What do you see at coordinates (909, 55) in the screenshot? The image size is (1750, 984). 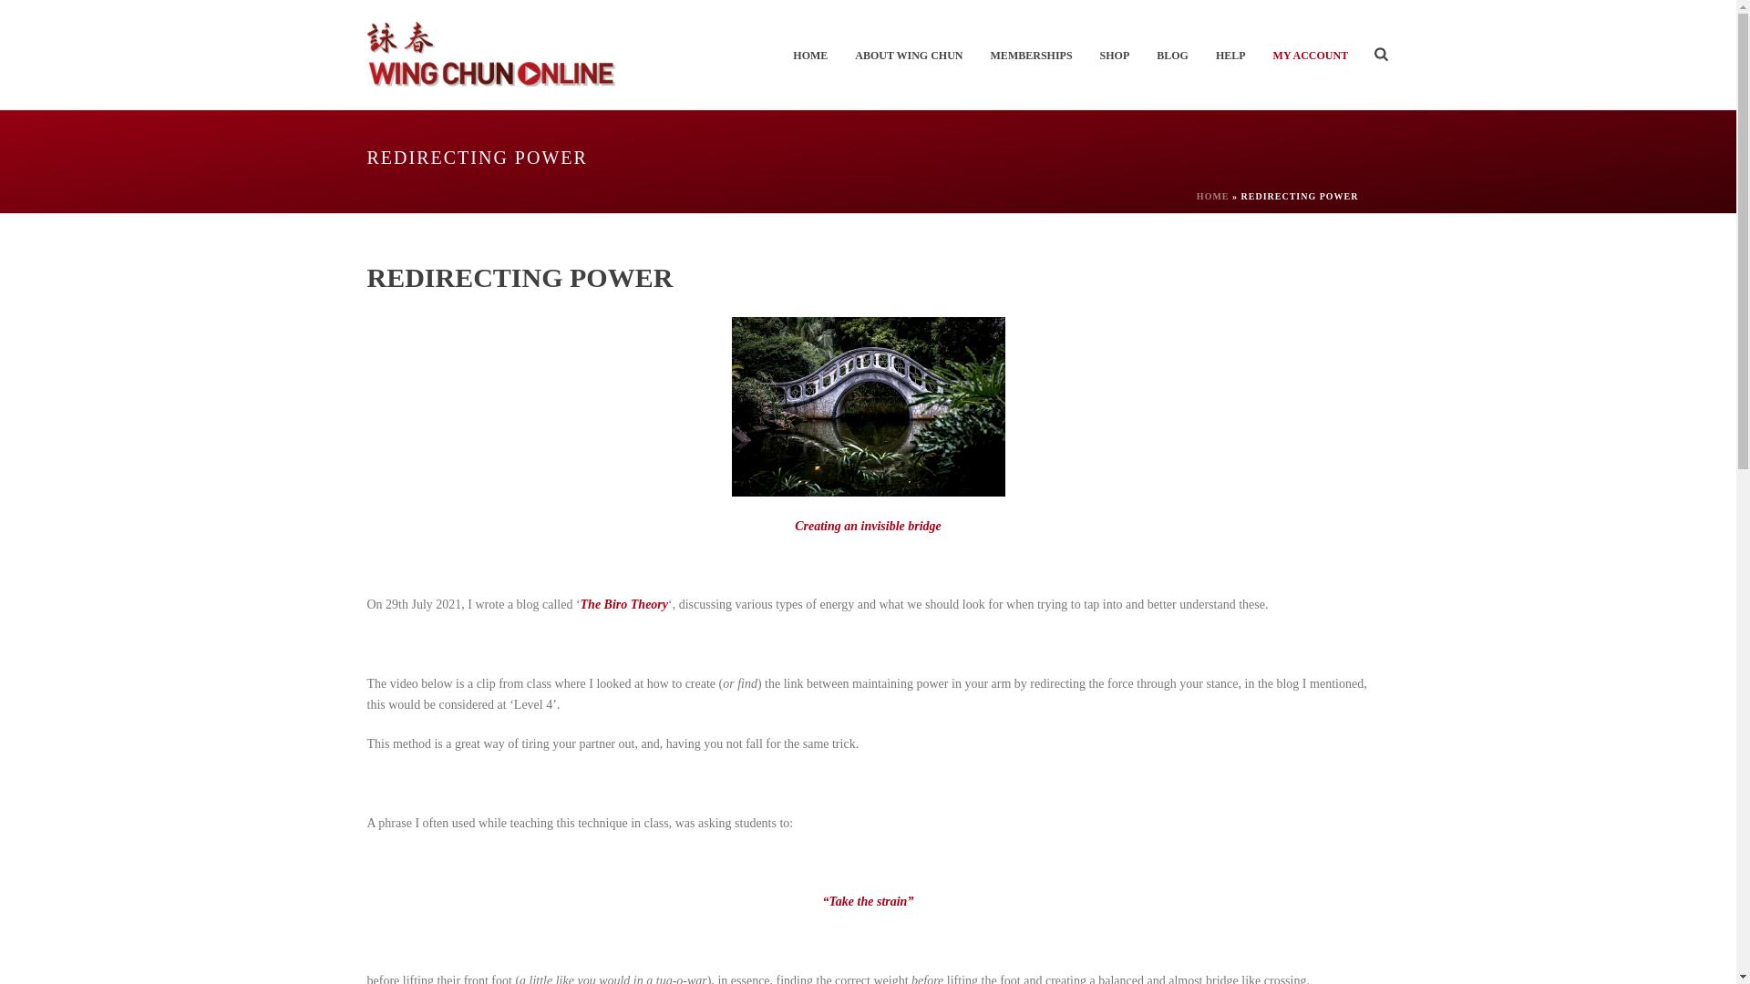 I see `ABOUT WING CHUN` at bounding box center [909, 55].